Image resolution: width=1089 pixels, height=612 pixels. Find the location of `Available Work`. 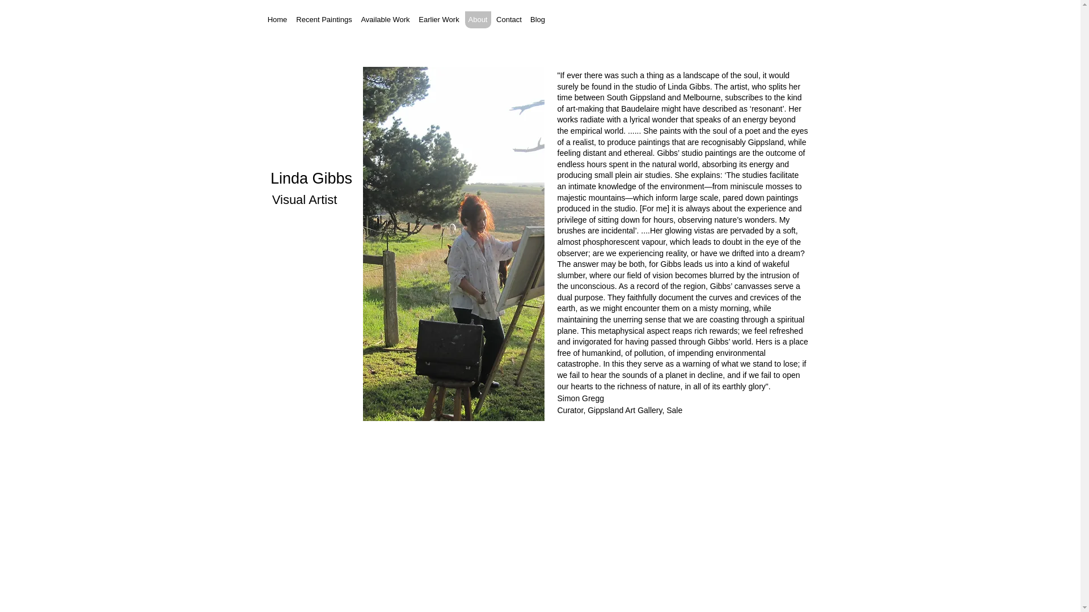

Available Work is located at coordinates (385, 20).